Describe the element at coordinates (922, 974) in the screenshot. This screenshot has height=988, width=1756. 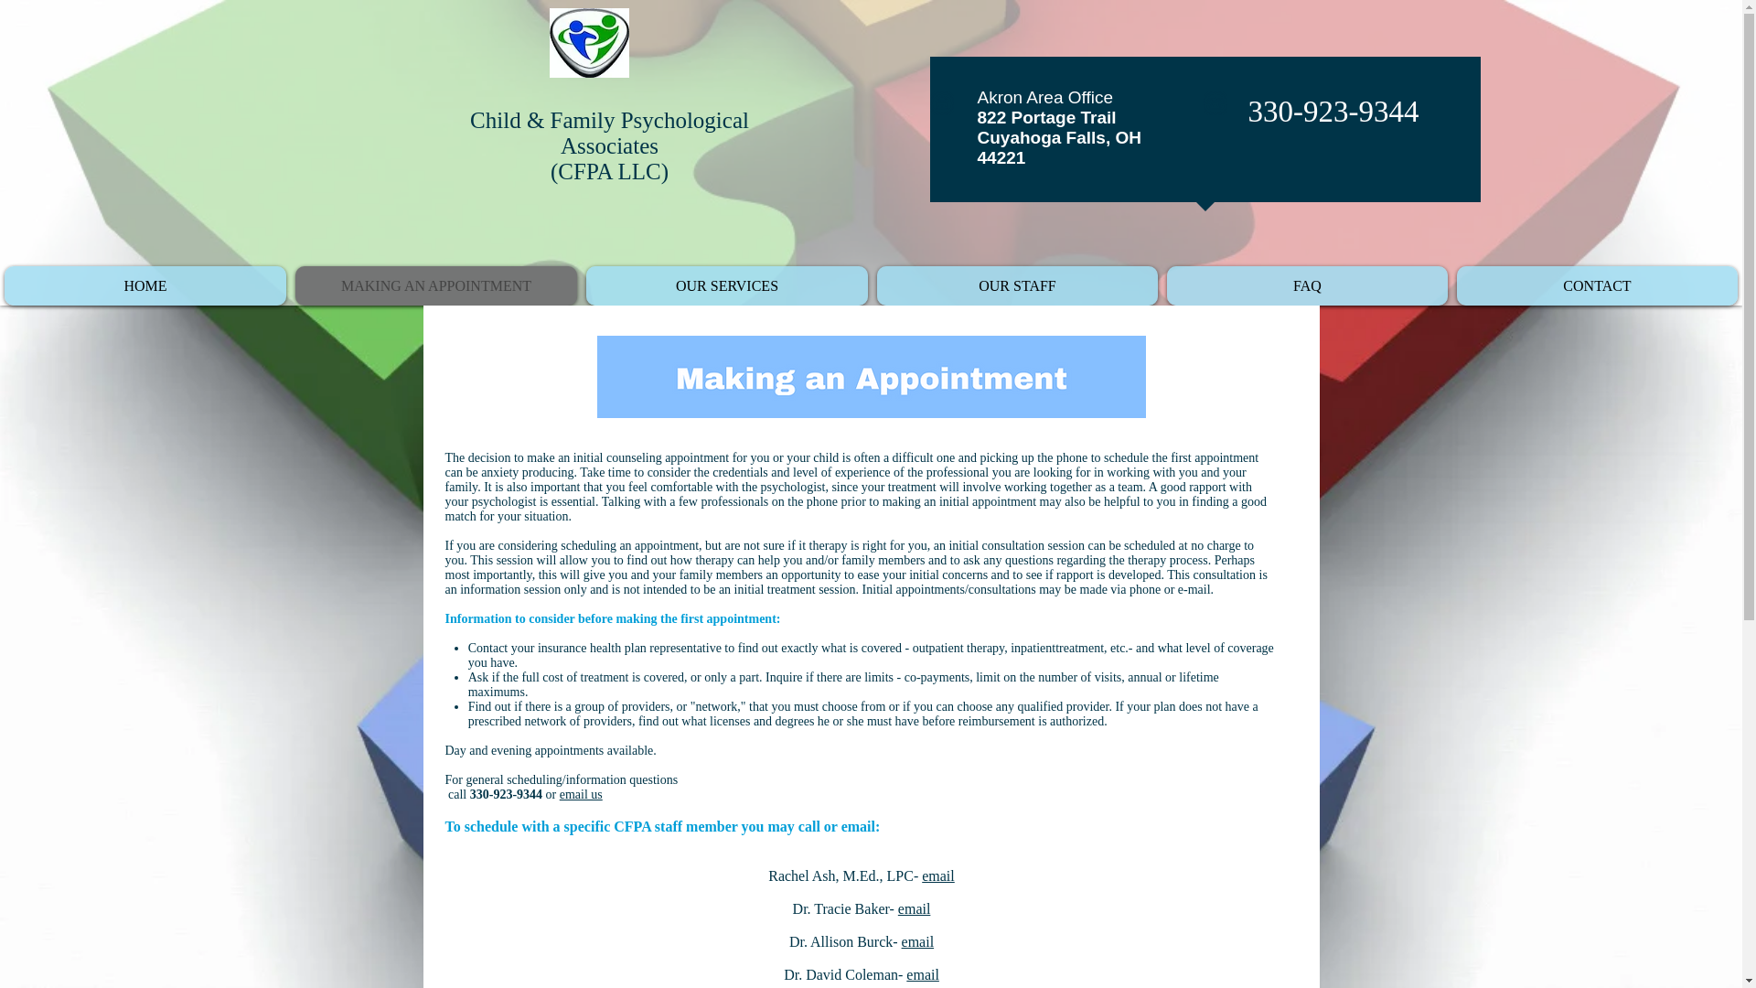
I see `email` at that location.